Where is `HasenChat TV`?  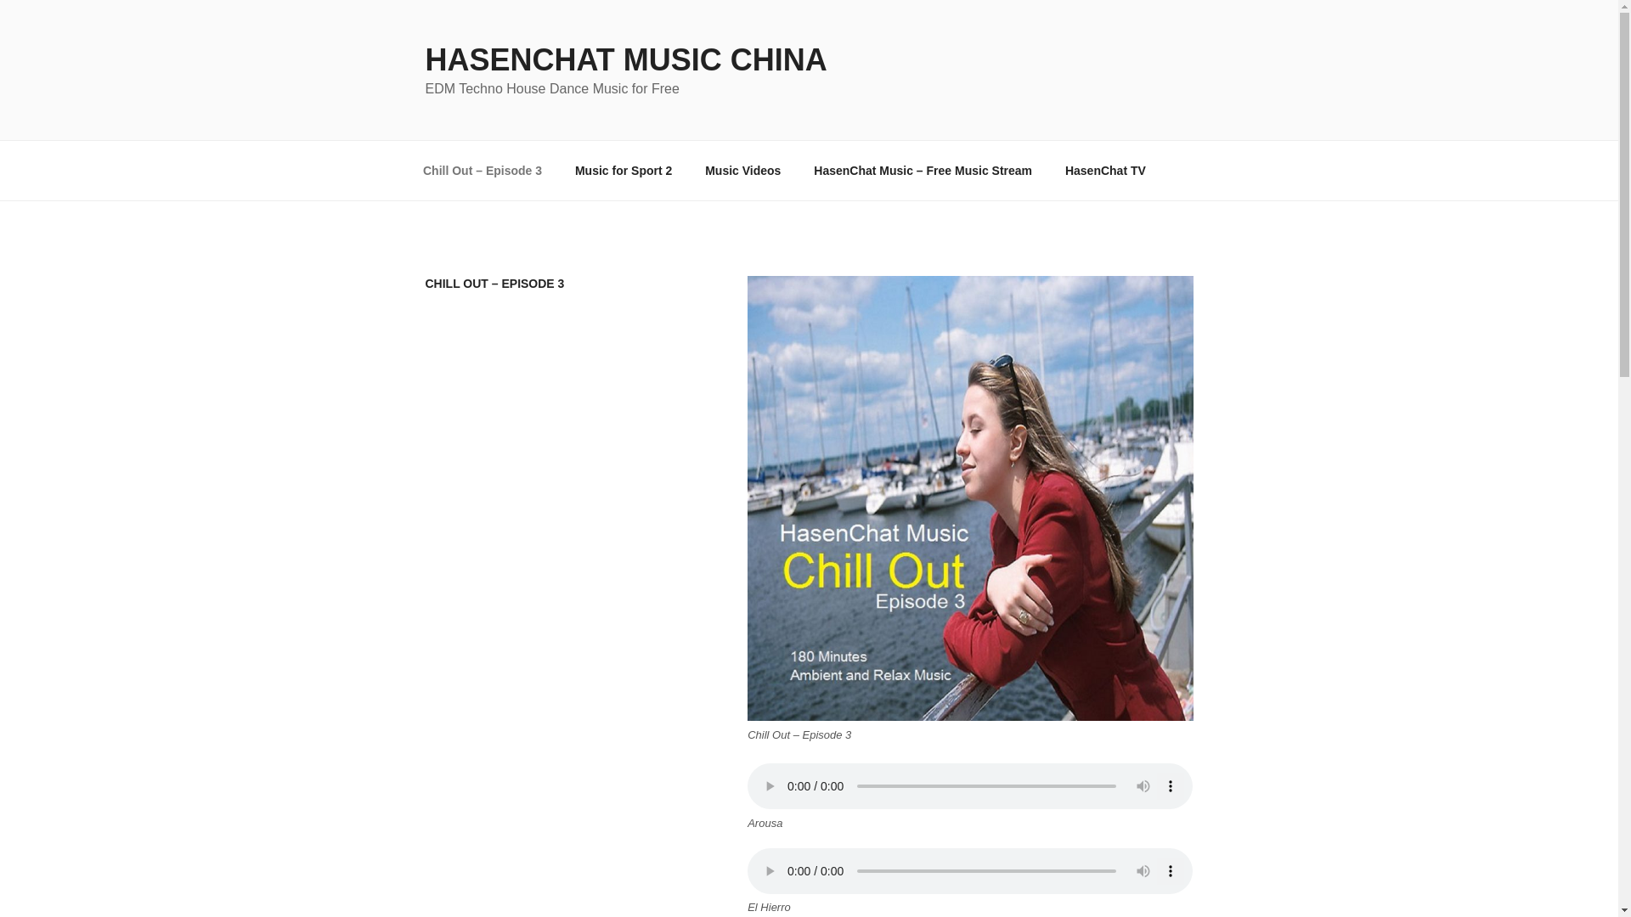
HasenChat TV is located at coordinates (1104, 170).